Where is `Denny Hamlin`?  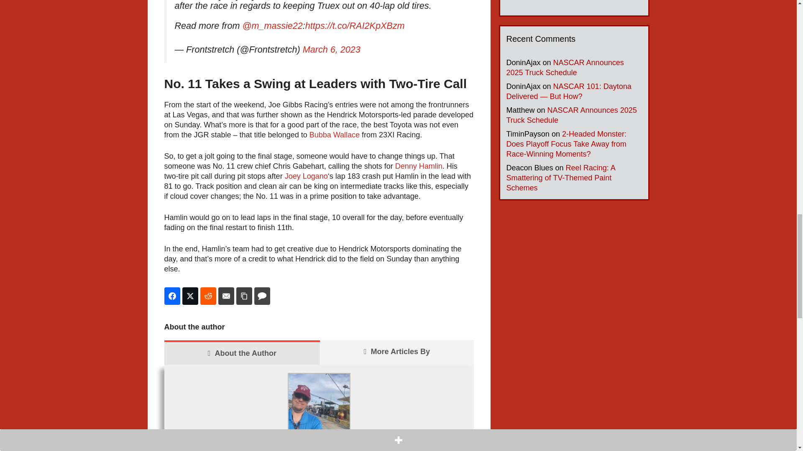 Denny Hamlin is located at coordinates (418, 166).